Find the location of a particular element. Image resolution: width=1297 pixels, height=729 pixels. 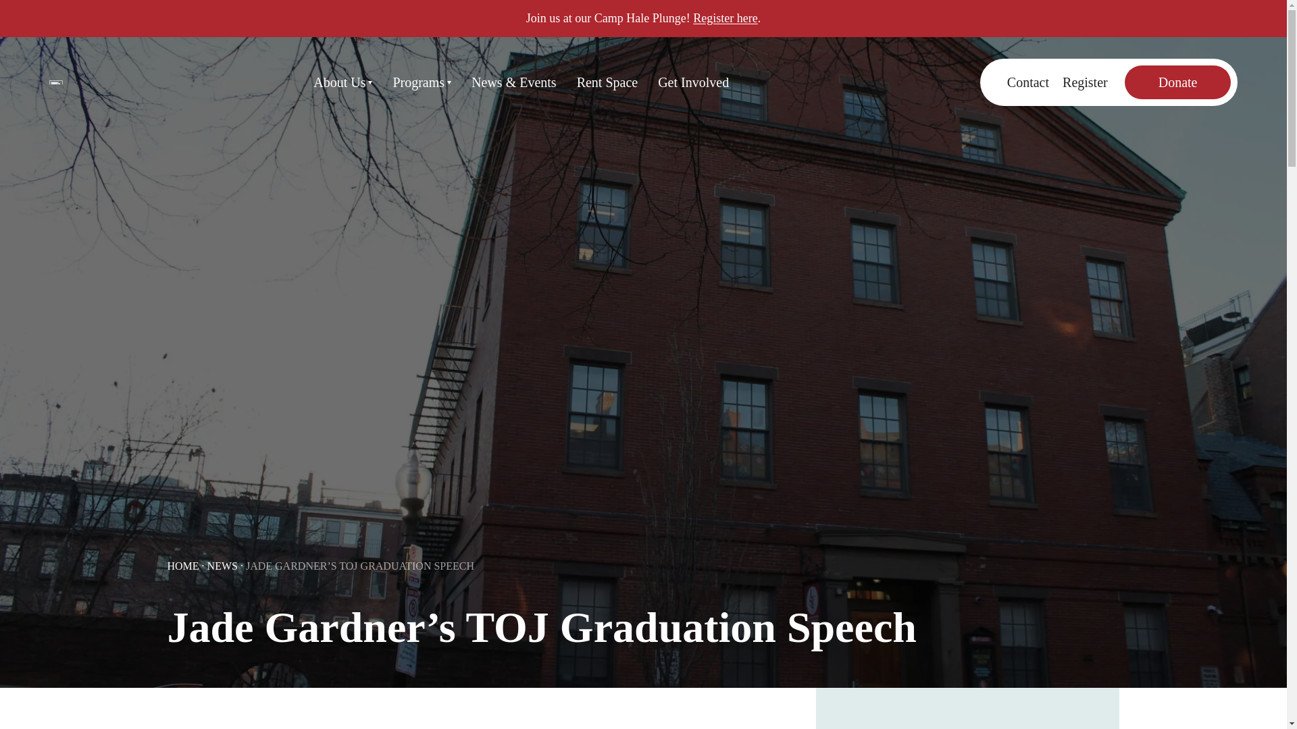

Register is located at coordinates (1085, 82).